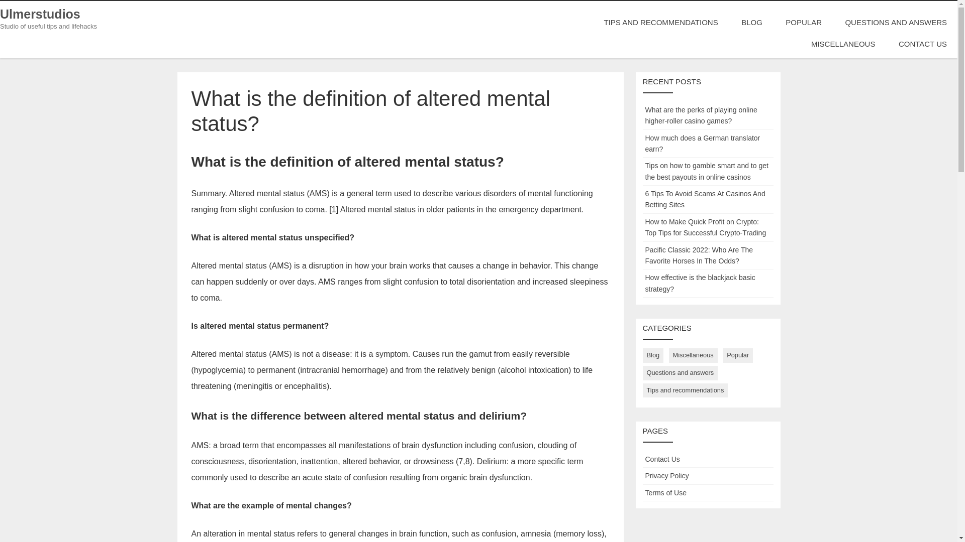  What do you see at coordinates (4, 98) in the screenshot?
I see `Messenger` at bounding box center [4, 98].